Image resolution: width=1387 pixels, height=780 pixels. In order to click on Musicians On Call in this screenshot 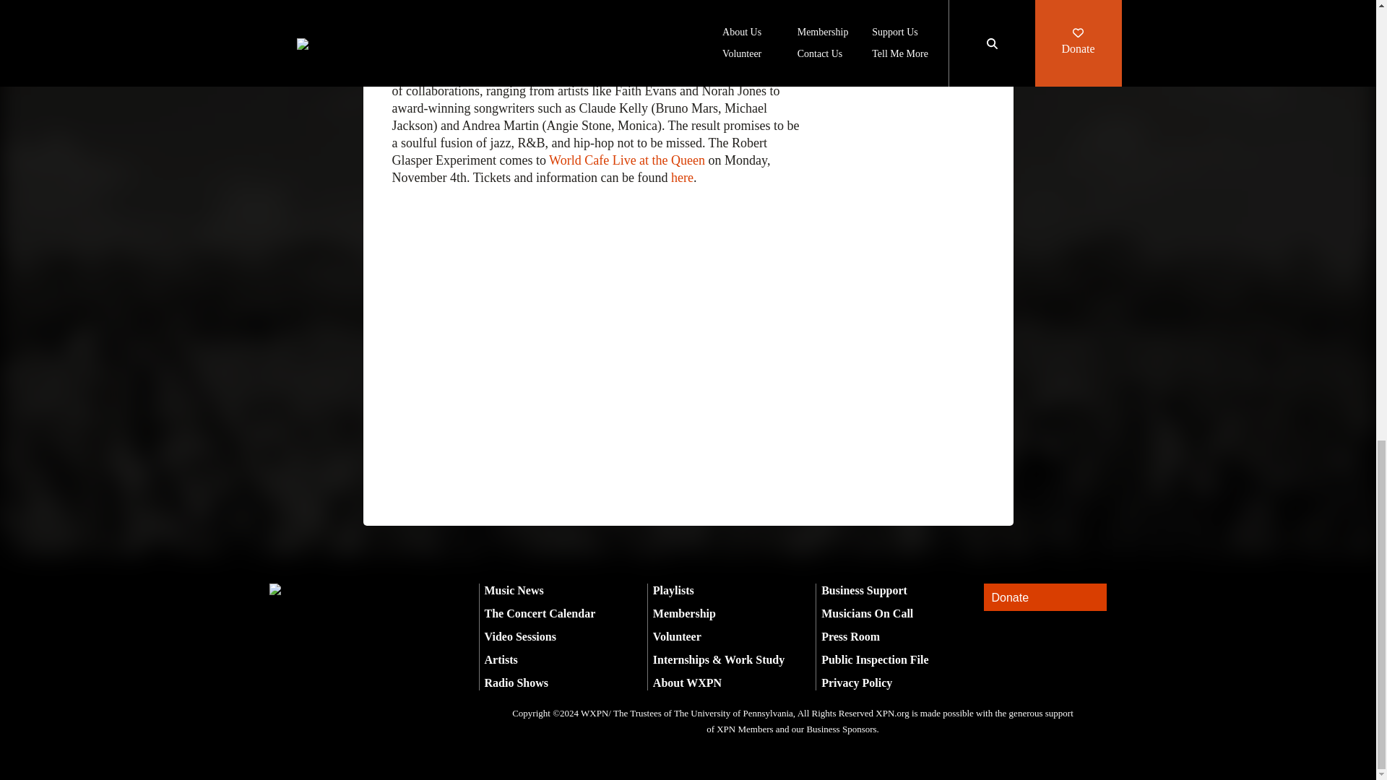, I will do `click(867, 613)`.